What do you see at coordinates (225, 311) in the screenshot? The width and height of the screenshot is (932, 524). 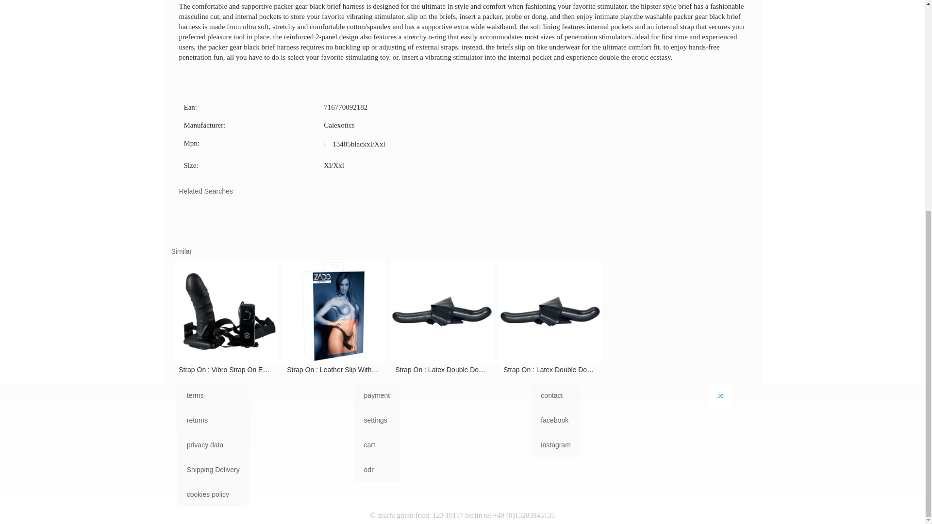 I see `Strap On : Vibro Strap On Easy Rider` at bounding box center [225, 311].